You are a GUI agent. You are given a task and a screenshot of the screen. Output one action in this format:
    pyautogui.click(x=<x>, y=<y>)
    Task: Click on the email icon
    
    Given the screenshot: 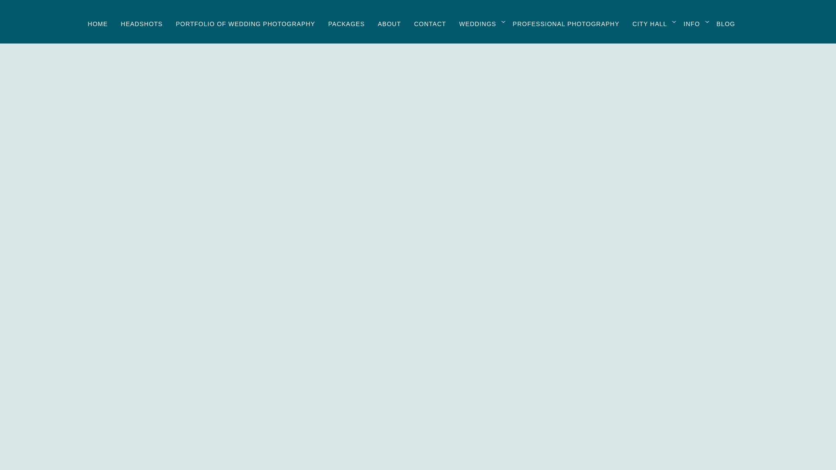 What is the action you would take?
    pyautogui.click(x=258, y=387)
    